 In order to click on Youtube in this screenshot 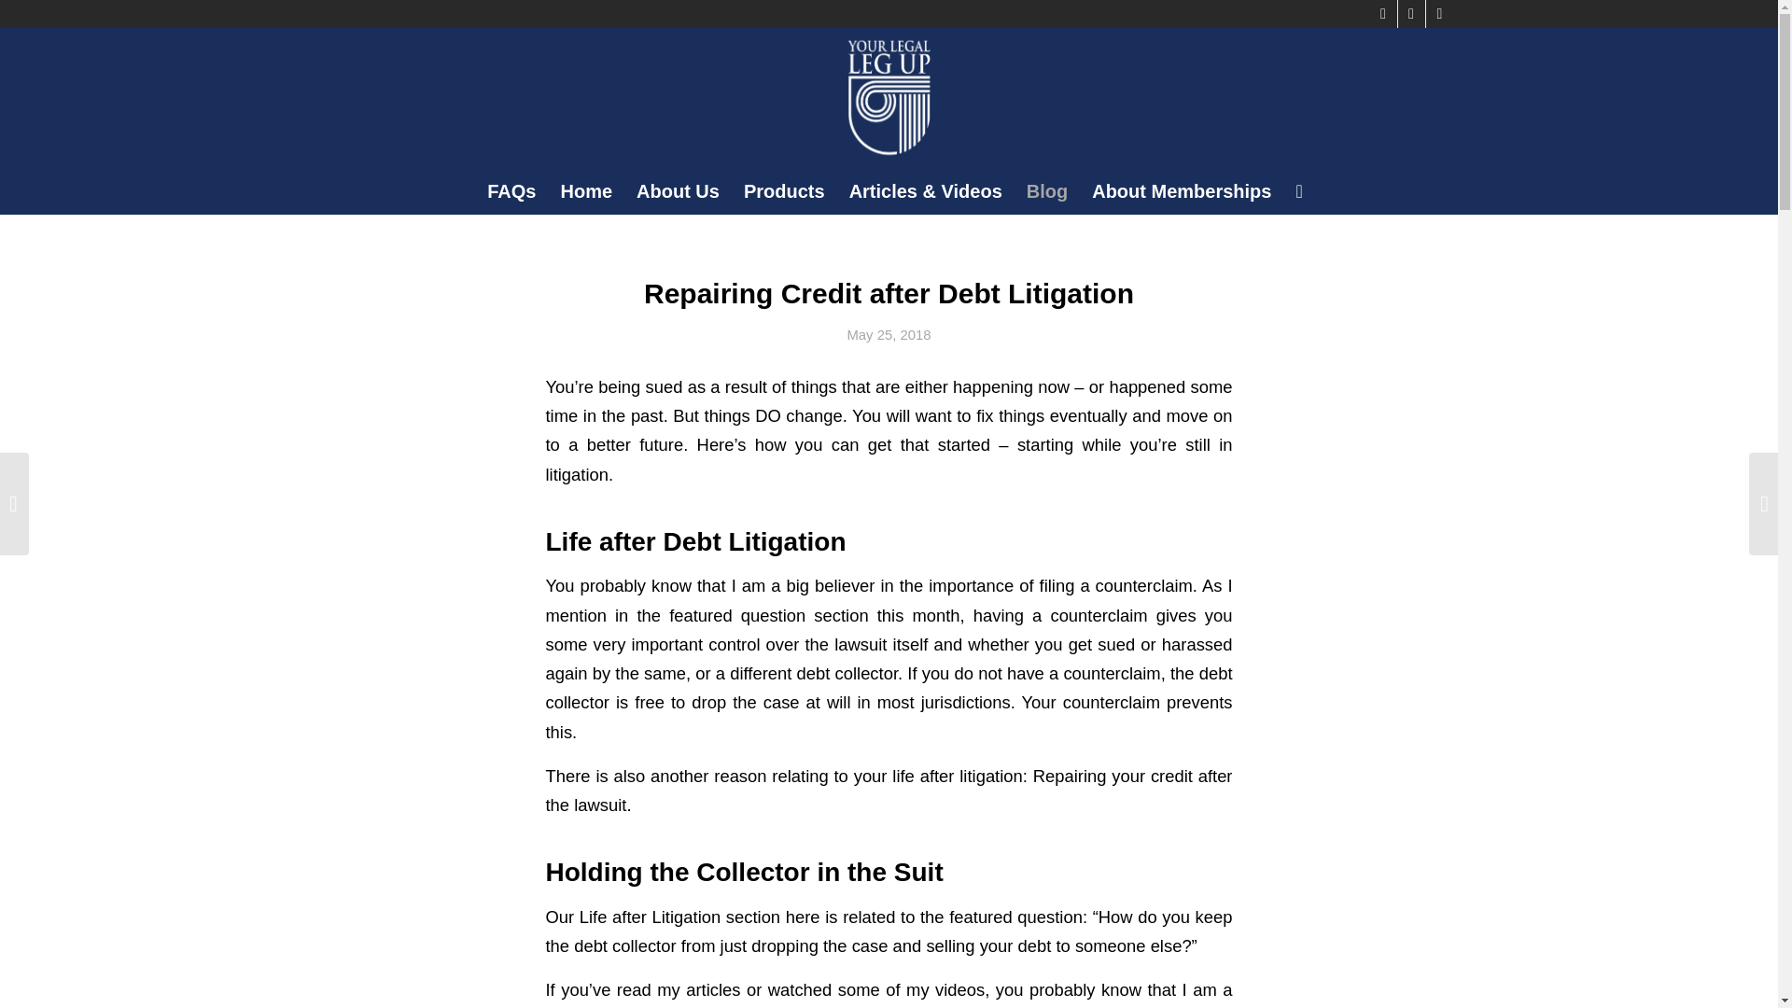, I will do `click(1411, 14)`.